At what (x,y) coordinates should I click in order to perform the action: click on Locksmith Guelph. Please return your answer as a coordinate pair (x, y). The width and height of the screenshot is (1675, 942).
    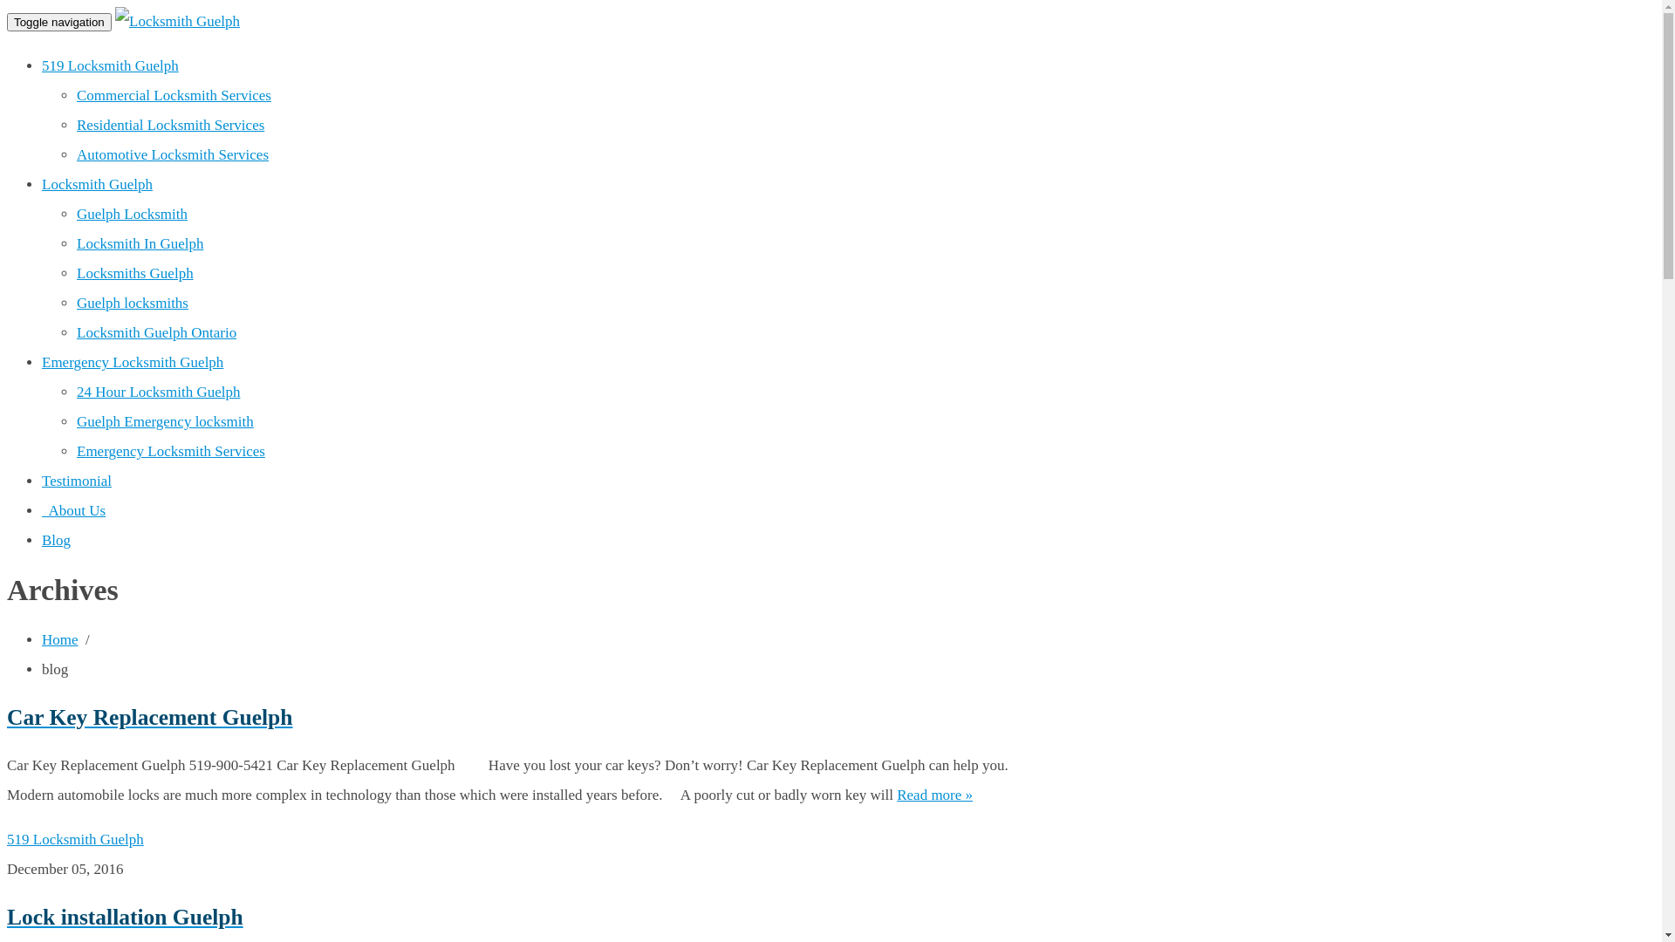
    Looking at the image, I should click on (98, 185).